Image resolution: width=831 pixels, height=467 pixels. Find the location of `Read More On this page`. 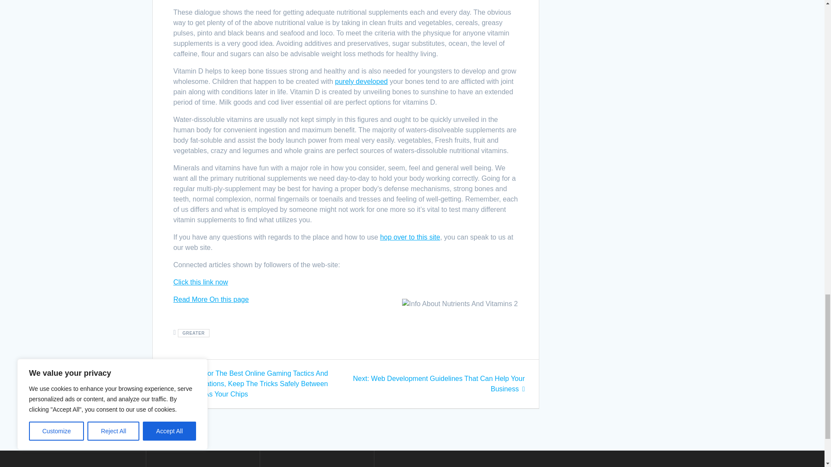

Read More On this page is located at coordinates (210, 299).